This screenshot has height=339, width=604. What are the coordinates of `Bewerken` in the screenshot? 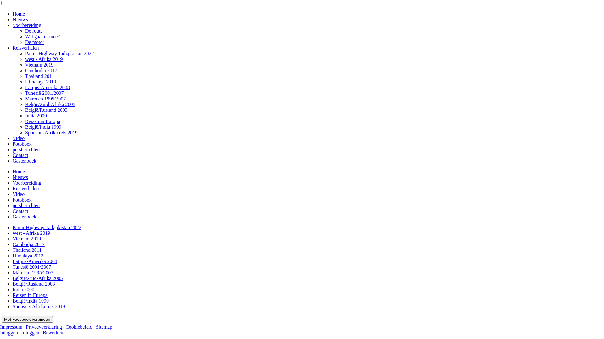 It's located at (53, 333).